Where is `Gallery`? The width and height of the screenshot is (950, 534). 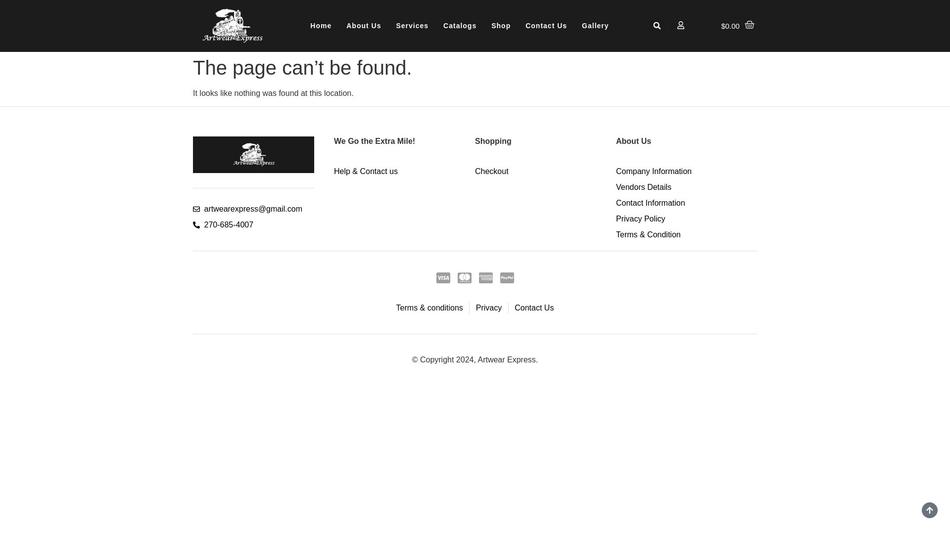 Gallery is located at coordinates (595, 26).